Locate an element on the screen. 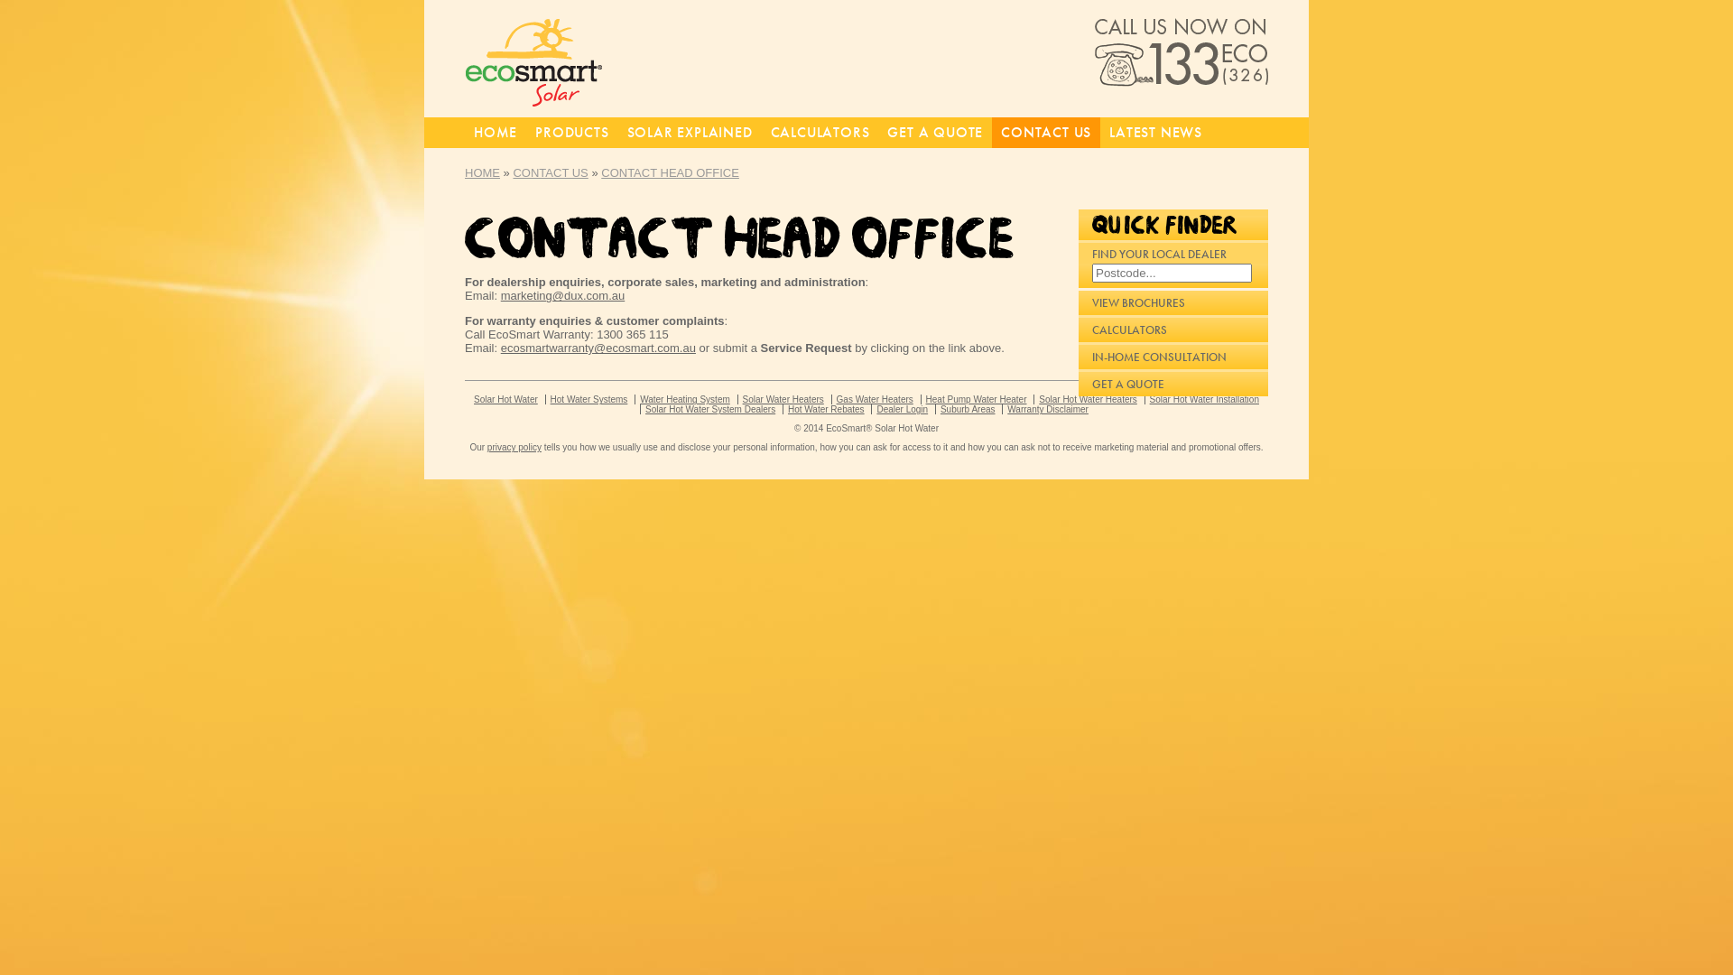 The image size is (1733, 975). Solar Hot Water Installation is located at coordinates (1204, 399).